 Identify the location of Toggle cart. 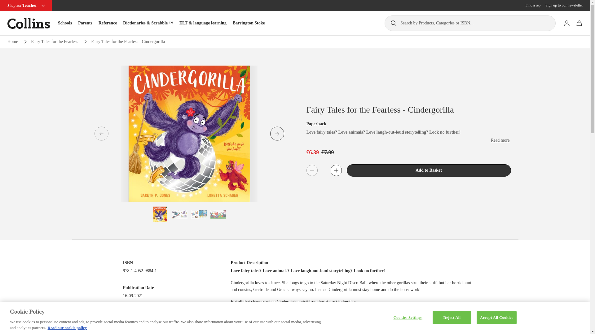
(579, 23).